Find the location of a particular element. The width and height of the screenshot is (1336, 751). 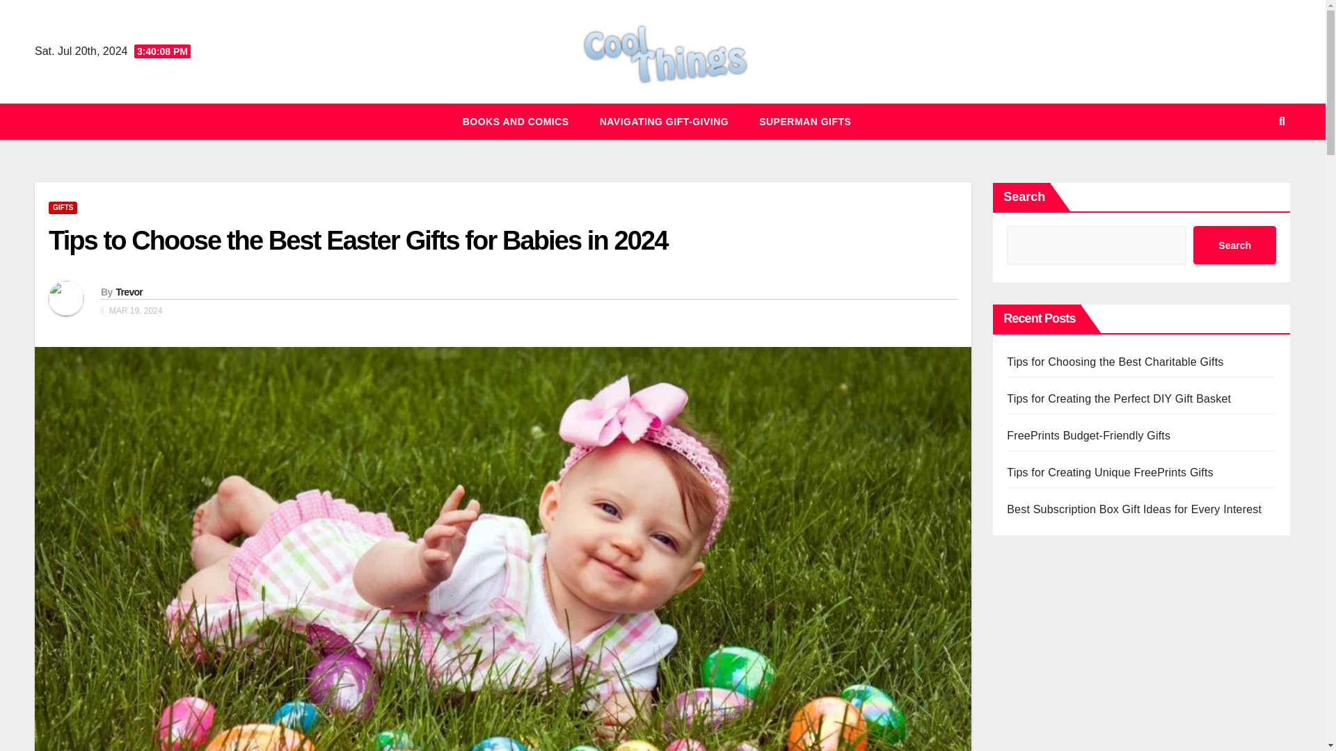

Search is located at coordinates (1234, 245).